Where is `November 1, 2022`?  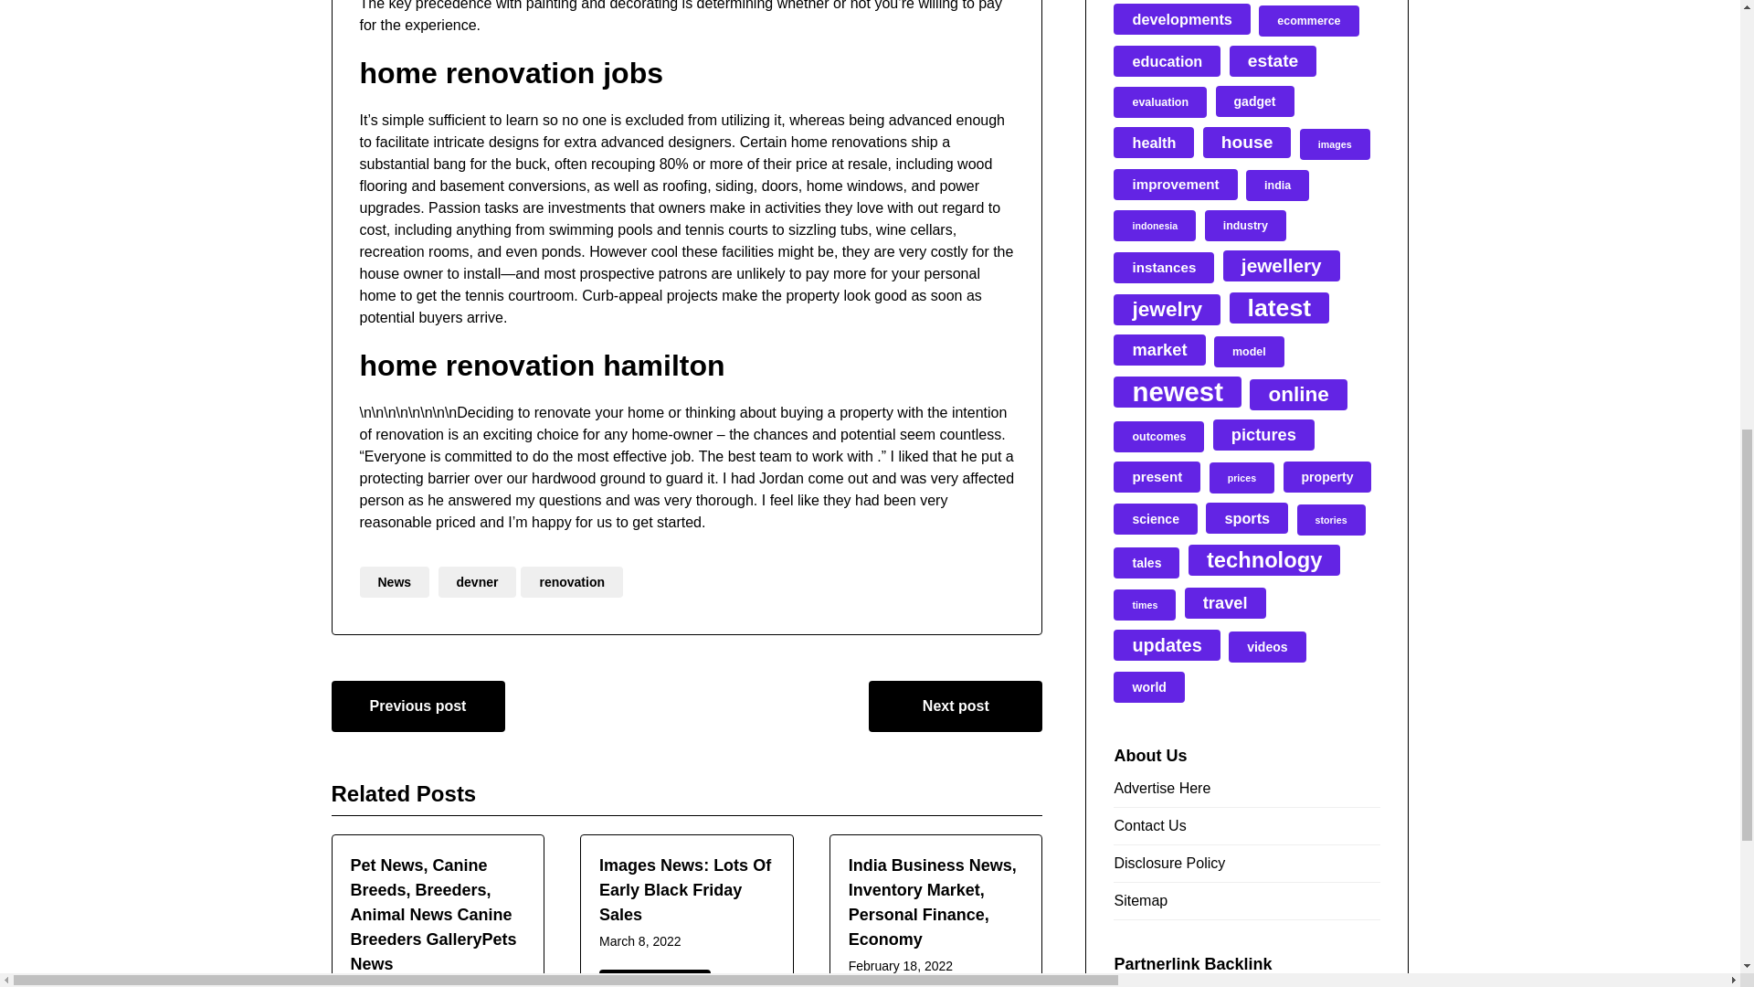
November 1, 2022 is located at coordinates (404, 985).